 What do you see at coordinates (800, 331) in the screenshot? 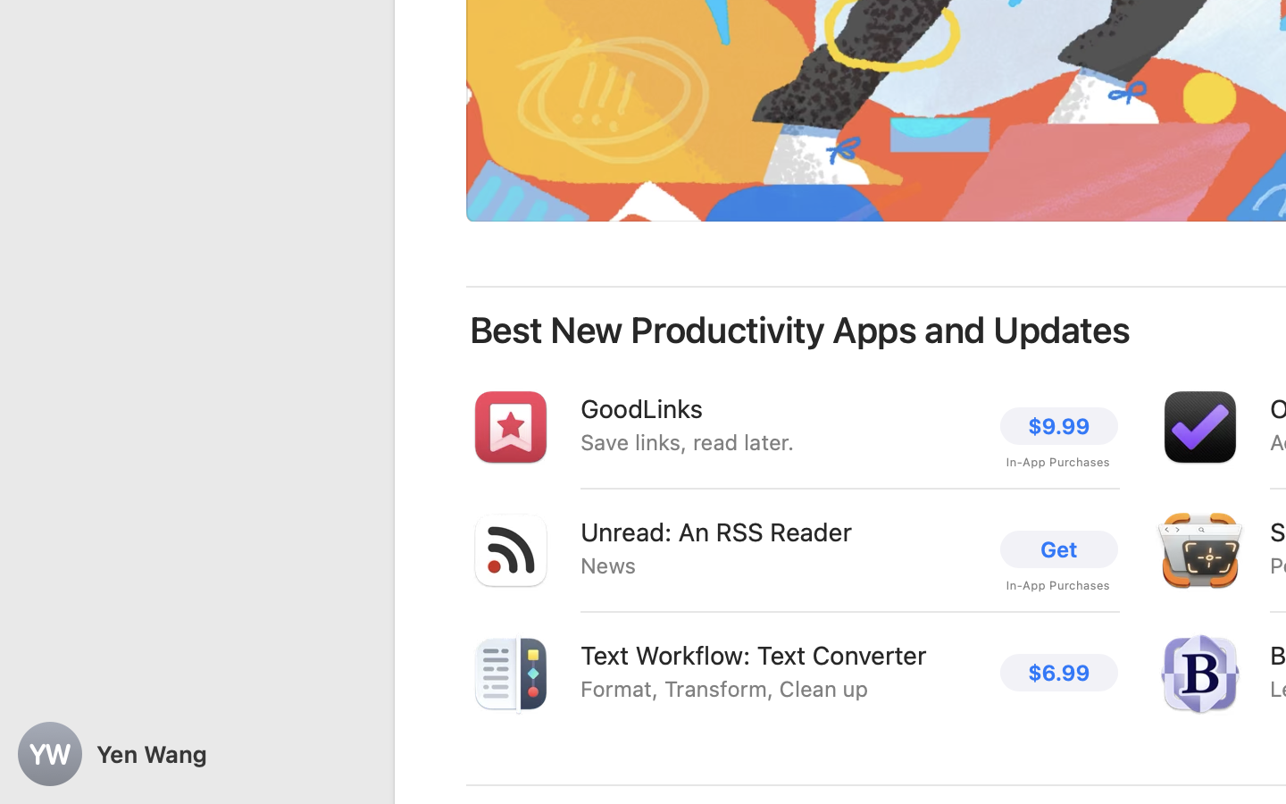
I see `Best New Productivity Apps and Updates` at bounding box center [800, 331].